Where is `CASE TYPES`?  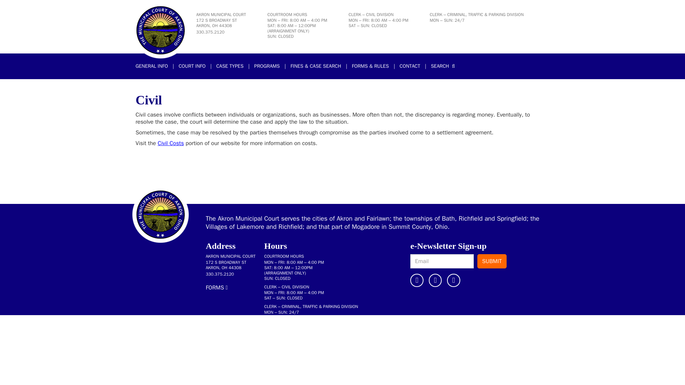 CASE TYPES is located at coordinates (216, 23).